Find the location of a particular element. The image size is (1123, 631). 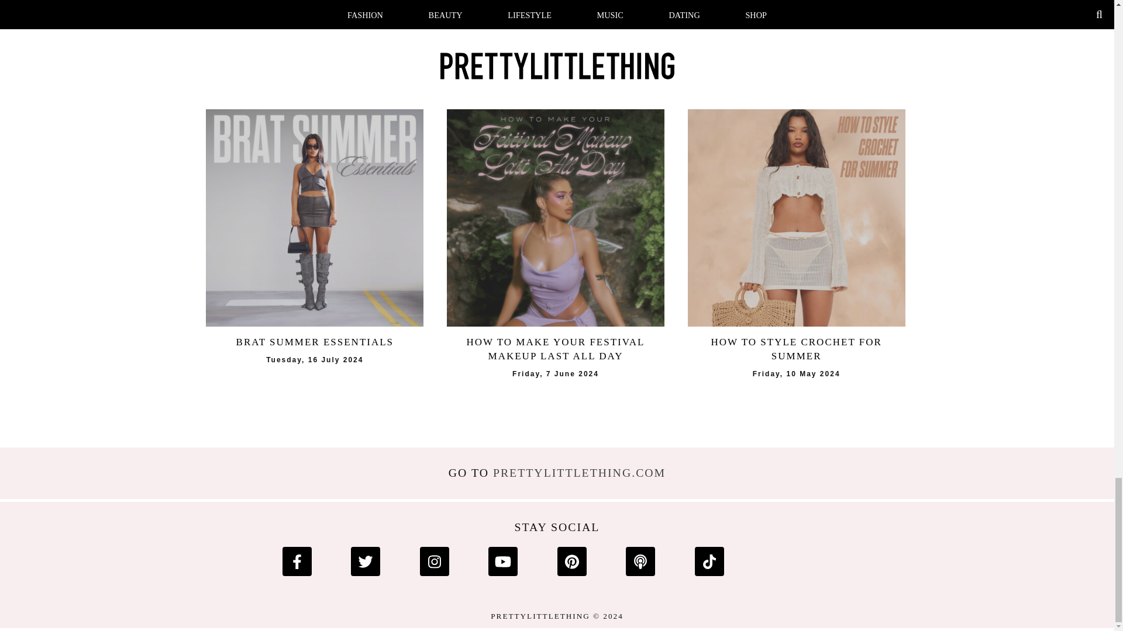

PRETTYLITTLETHING.COM is located at coordinates (579, 472).